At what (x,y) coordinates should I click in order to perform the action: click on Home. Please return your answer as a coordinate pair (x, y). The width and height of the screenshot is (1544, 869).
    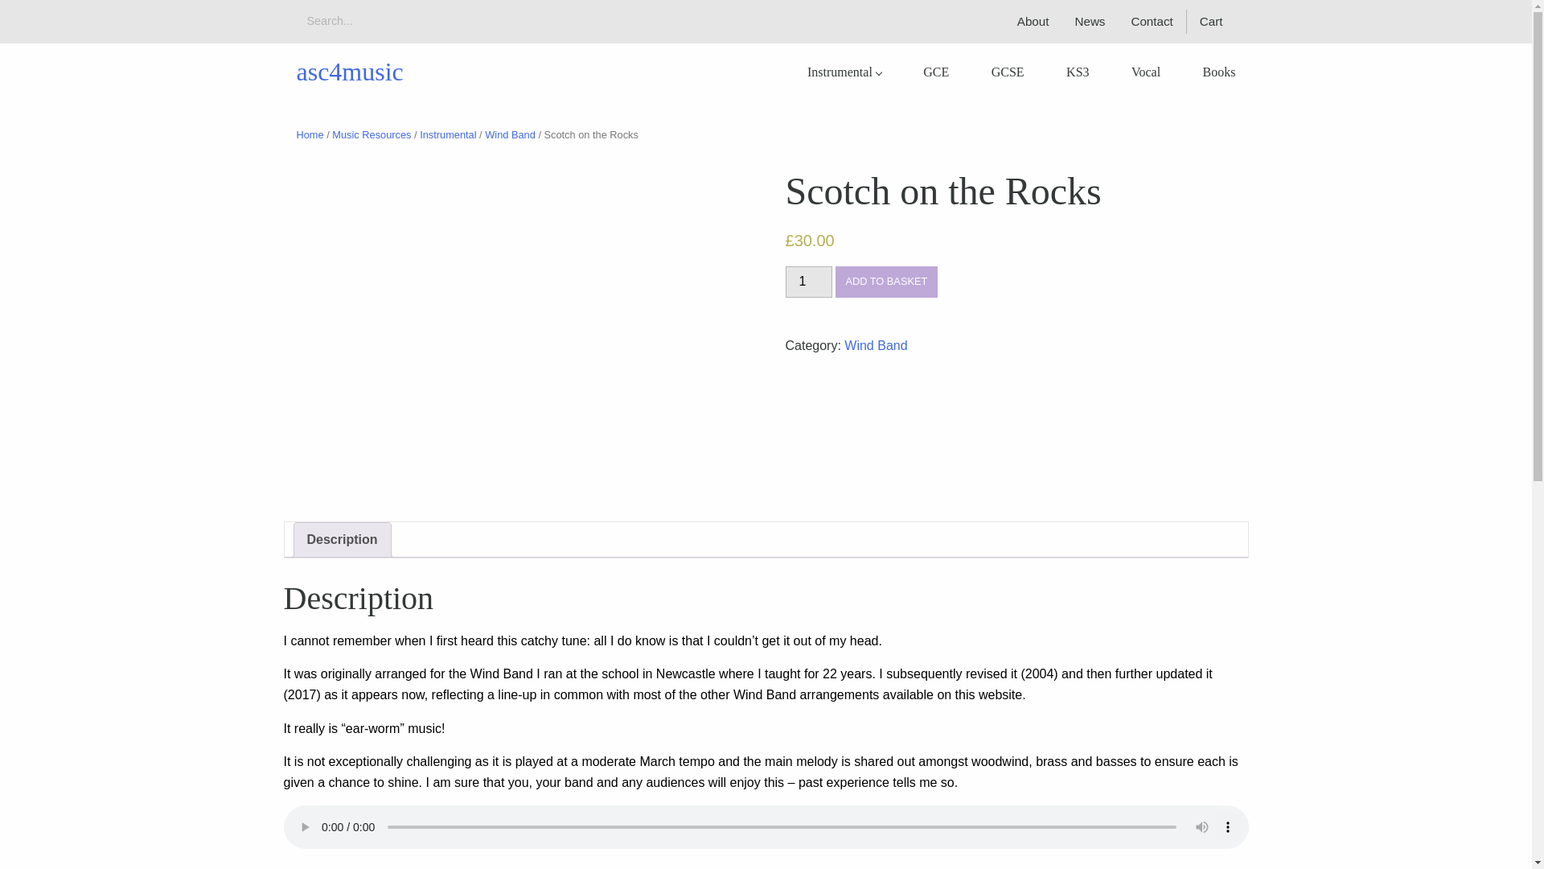
    Looking at the image, I should click on (309, 134).